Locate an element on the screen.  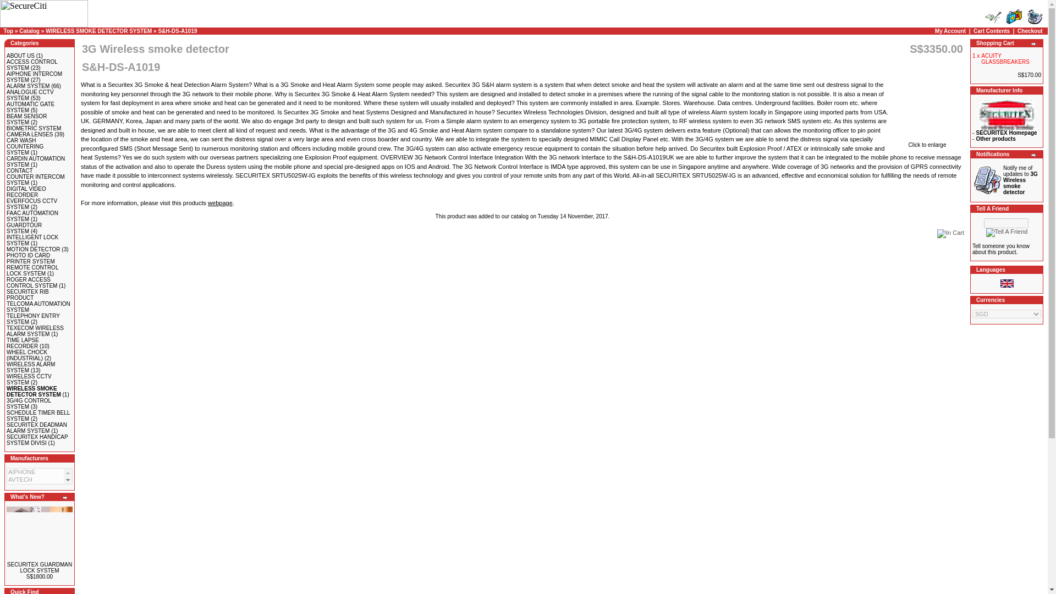
WIRELESS ALARM SYSTEM is located at coordinates (30, 367).